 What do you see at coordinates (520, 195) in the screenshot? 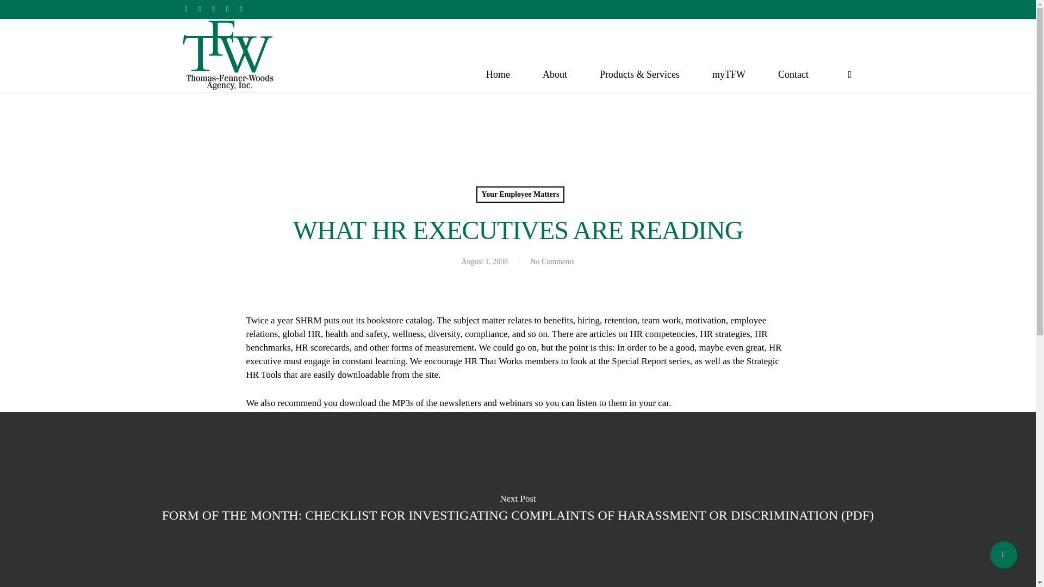
I see `Your Employee Matters` at bounding box center [520, 195].